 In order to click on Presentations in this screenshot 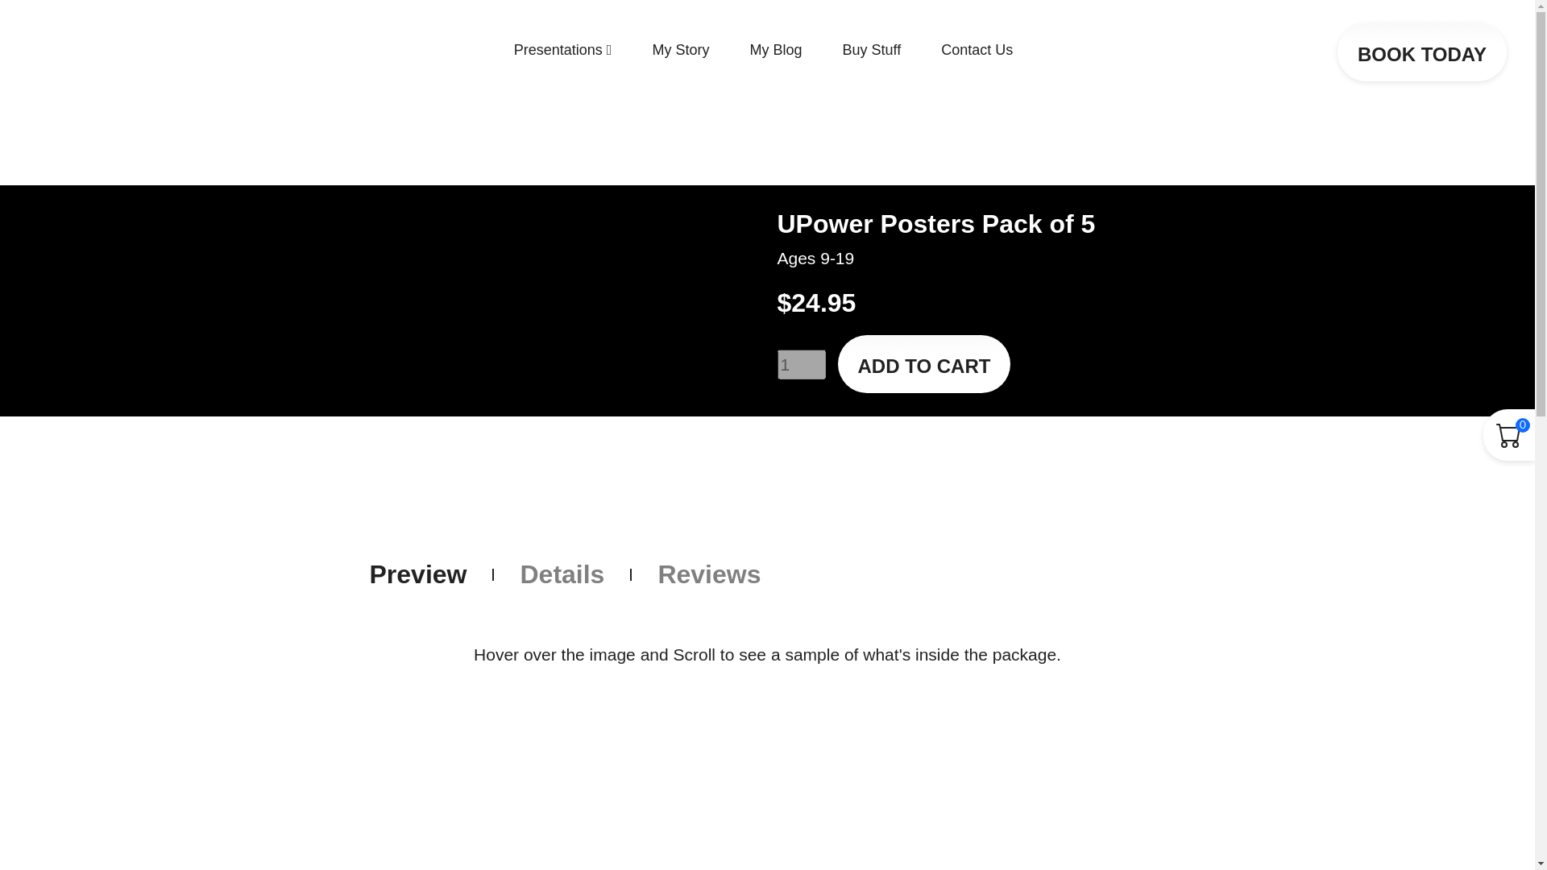, I will do `click(562, 52)`.